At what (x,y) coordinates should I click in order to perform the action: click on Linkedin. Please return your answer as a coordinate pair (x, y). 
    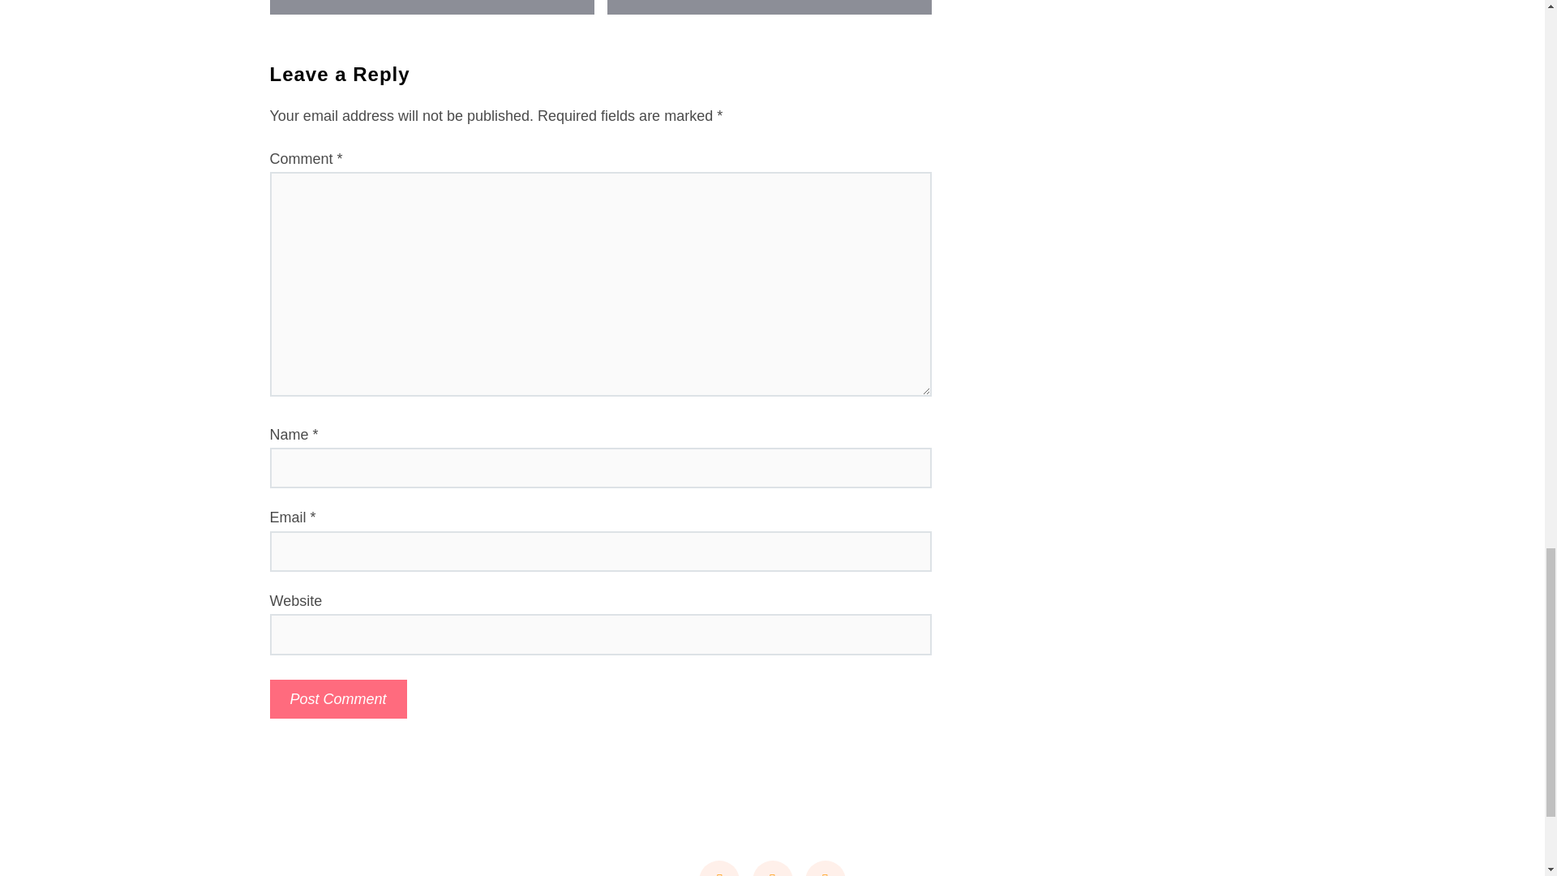
    Looking at the image, I should click on (719, 868).